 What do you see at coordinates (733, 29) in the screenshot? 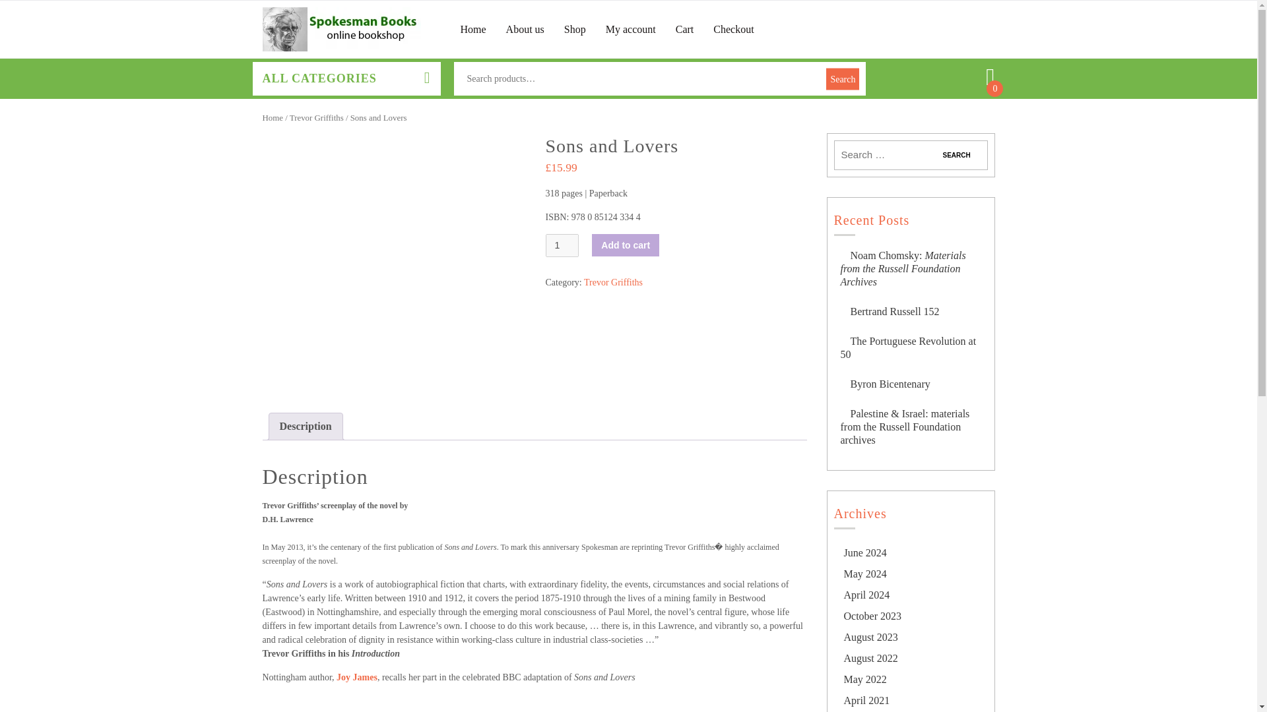
I see `Checkout` at bounding box center [733, 29].